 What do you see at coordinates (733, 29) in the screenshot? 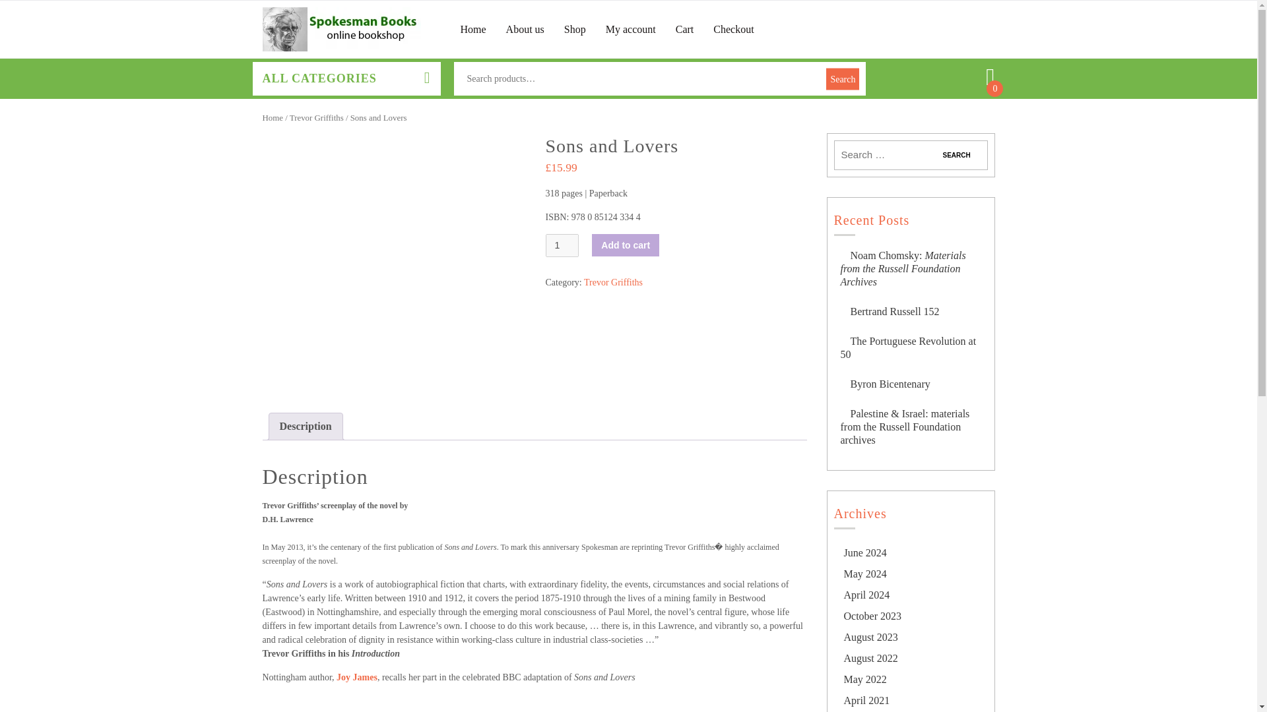
I see `Checkout` at bounding box center [733, 29].